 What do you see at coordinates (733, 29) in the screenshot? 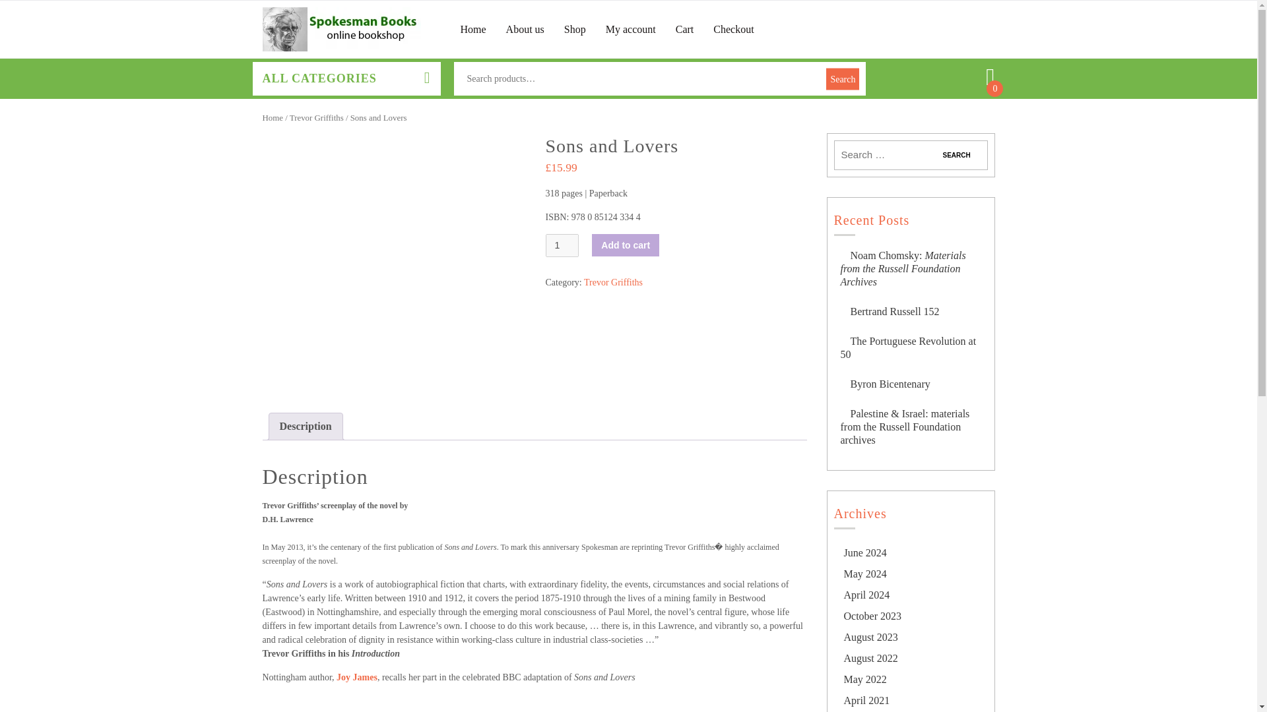
I see `Checkout` at bounding box center [733, 29].